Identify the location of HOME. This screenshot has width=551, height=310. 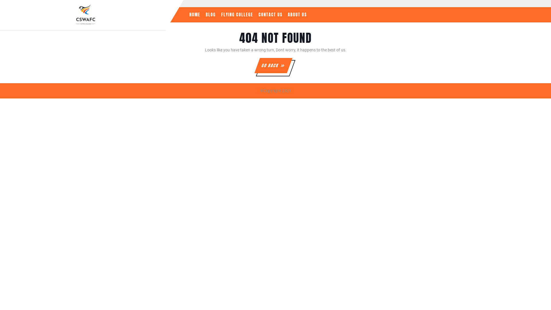
(195, 15).